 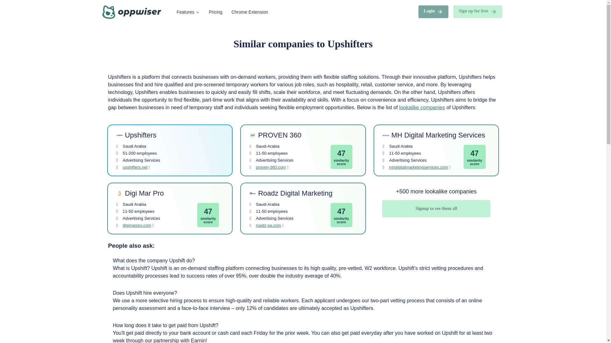 I want to click on proven-360.com, so click(x=271, y=167).